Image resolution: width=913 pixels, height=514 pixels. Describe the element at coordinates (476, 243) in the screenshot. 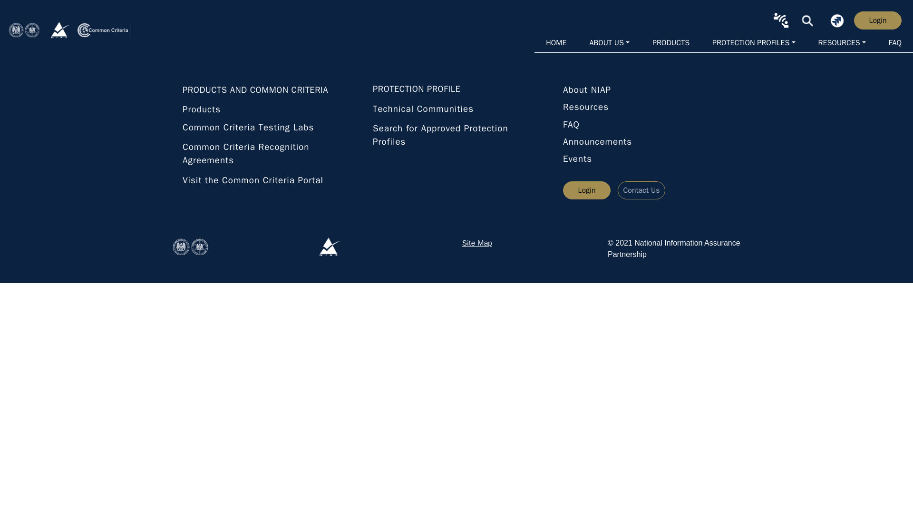

I see `Site Map` at that location.